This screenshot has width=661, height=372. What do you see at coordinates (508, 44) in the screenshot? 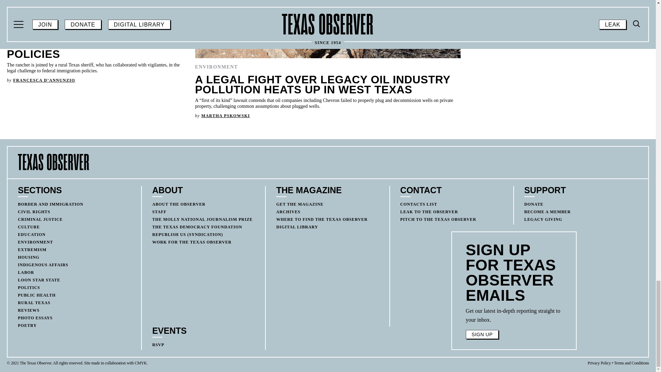
I see `Post by Darcie Little Badger` at bounding box center [508, 44].